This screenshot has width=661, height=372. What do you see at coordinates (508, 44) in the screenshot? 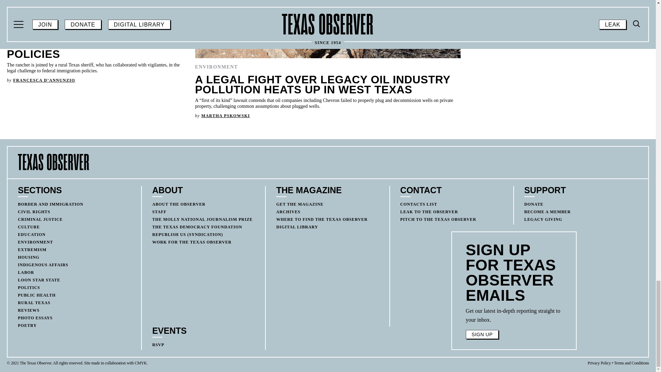
I see `Post by Darcie Little Badger` at bounding box center [508, 44].